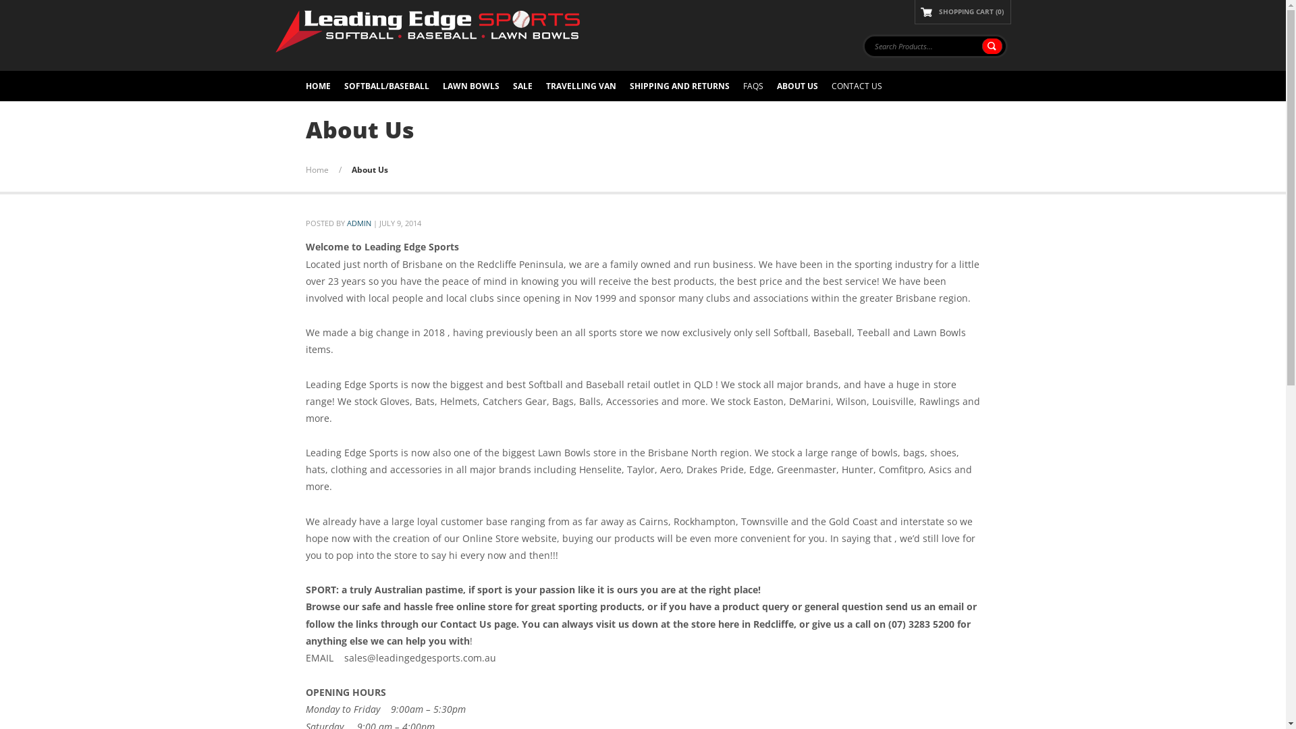  I want to click on About Us, so click(369, 170).